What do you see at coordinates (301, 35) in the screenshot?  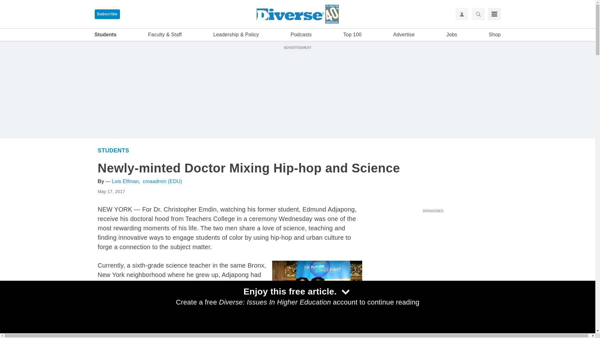 I see `Podcasts` at bounding box center [301, 35].